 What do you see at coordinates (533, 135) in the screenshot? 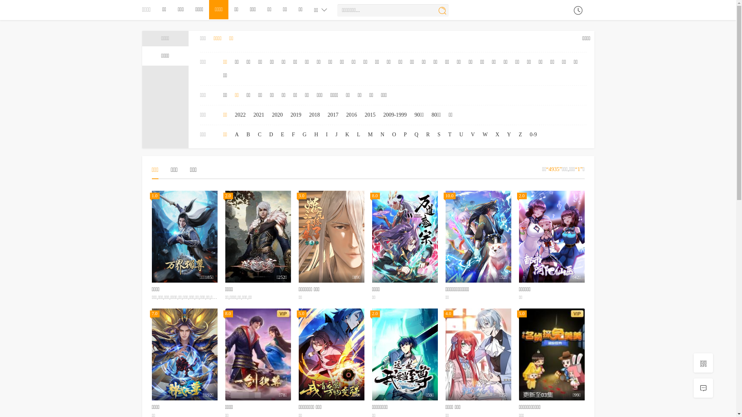
I see `0-9` at bounding box center [533, 135].